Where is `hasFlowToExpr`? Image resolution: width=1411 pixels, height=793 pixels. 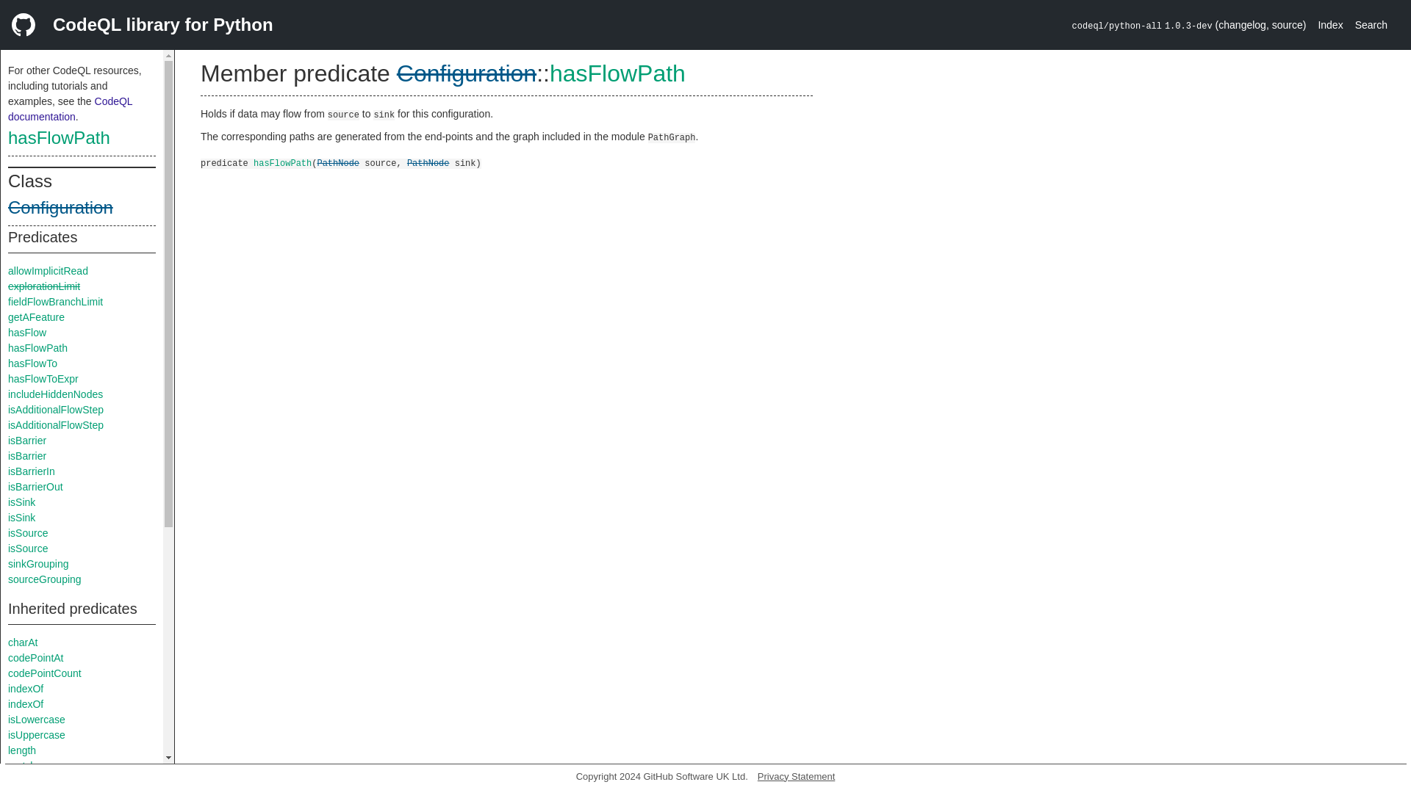 hasFlowToExpr is located at coordinates (43, 378).